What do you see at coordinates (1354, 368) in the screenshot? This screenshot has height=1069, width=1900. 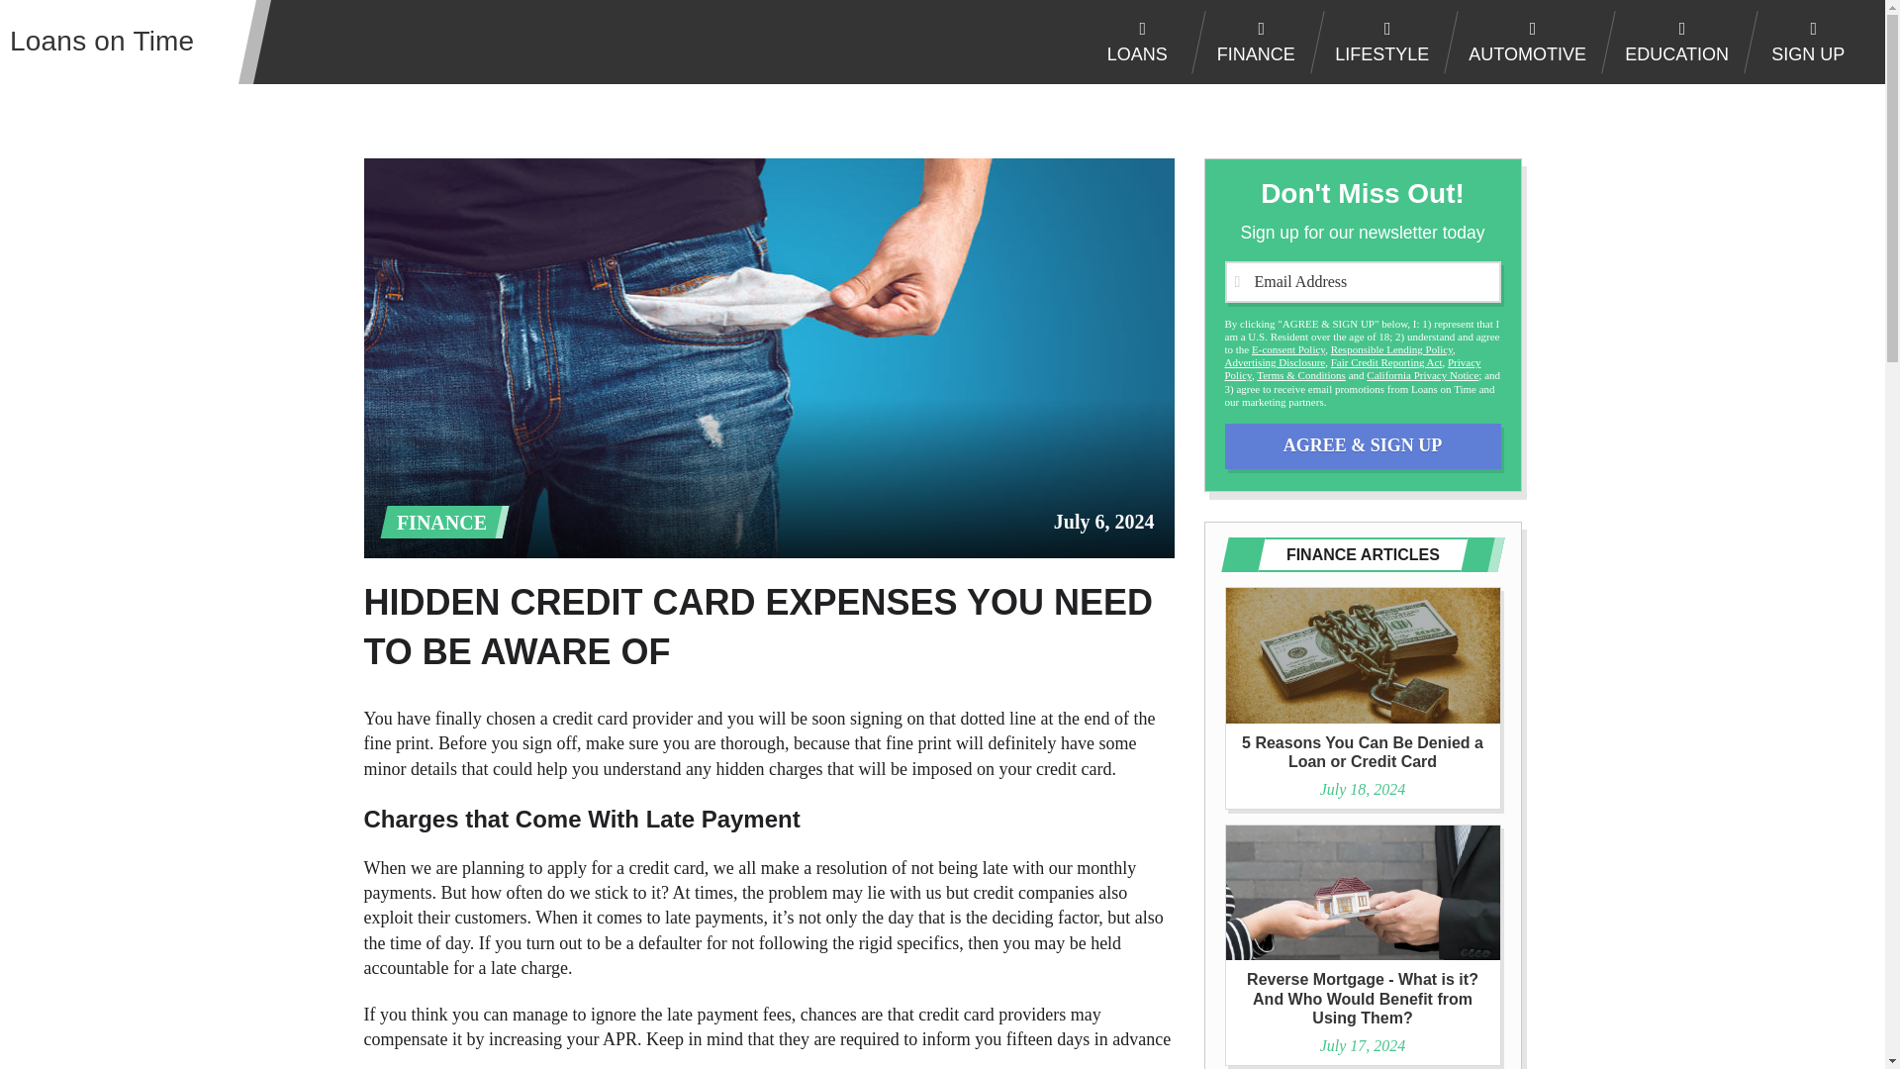 I see `Privacy Policy` at bounding box center [1354, 368].